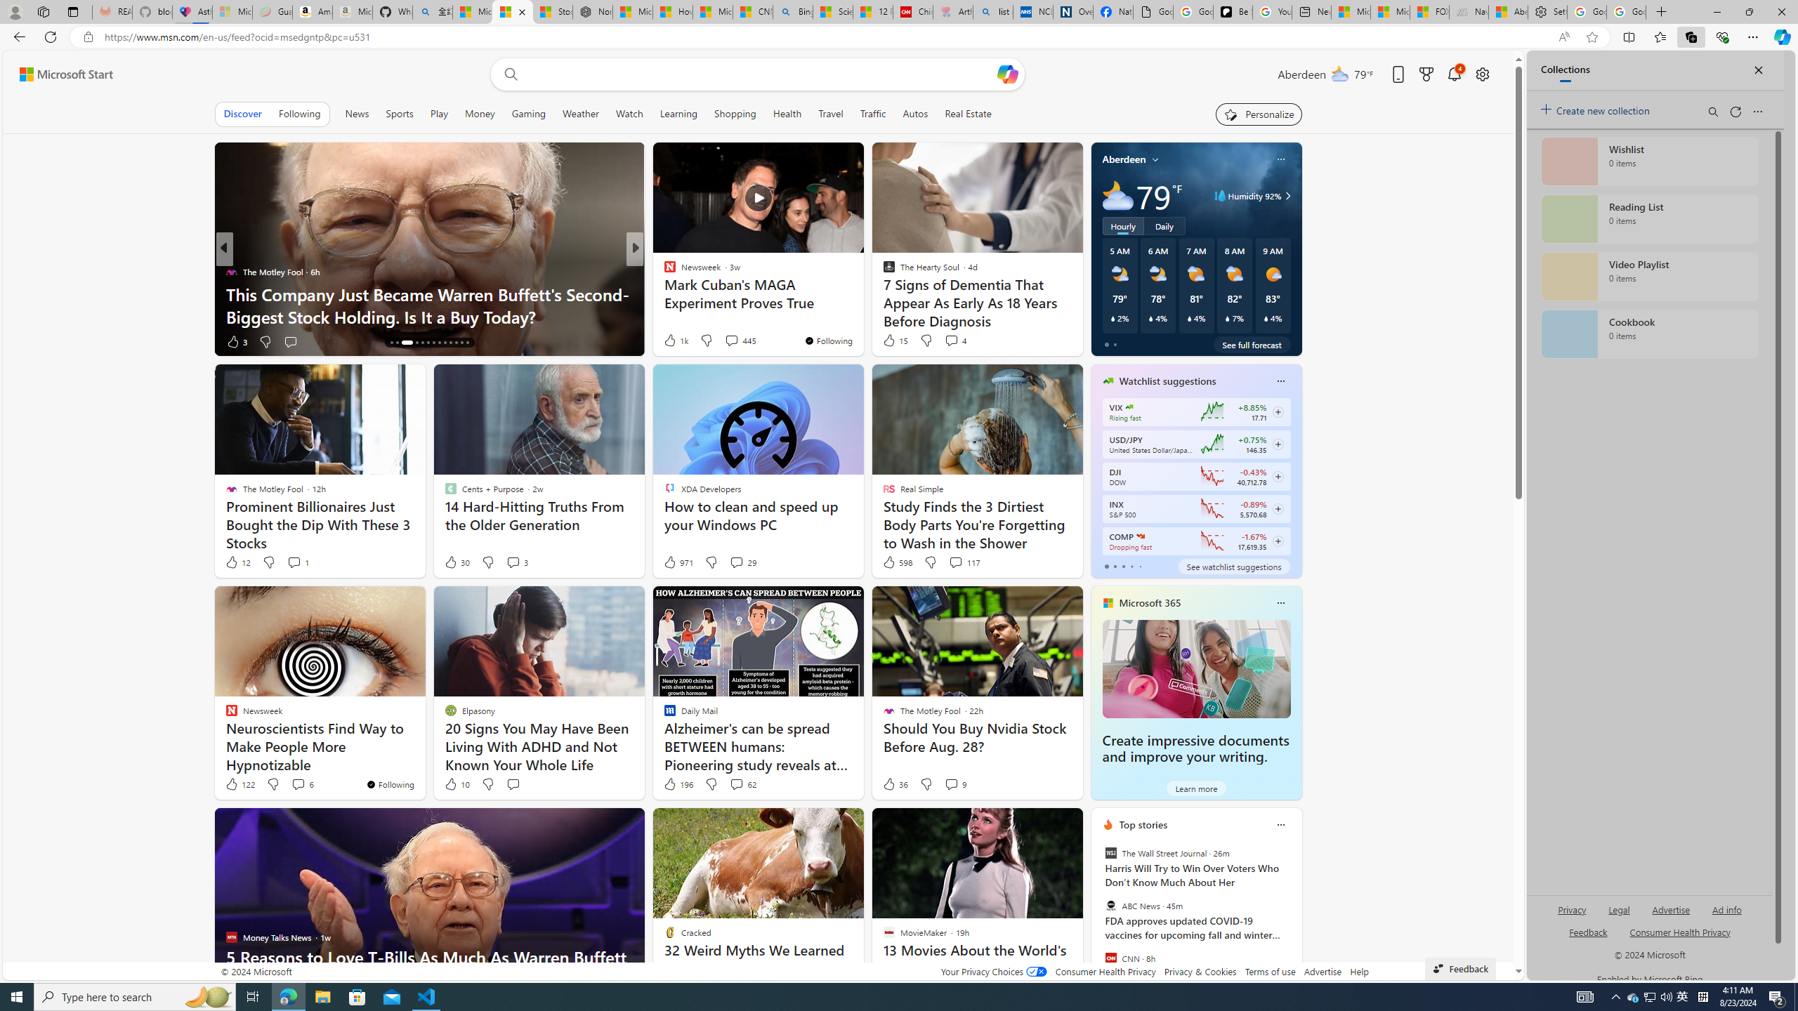 This screenshot has width=1798, height=1011. I want to click on Business Insider, so click(664, 271).